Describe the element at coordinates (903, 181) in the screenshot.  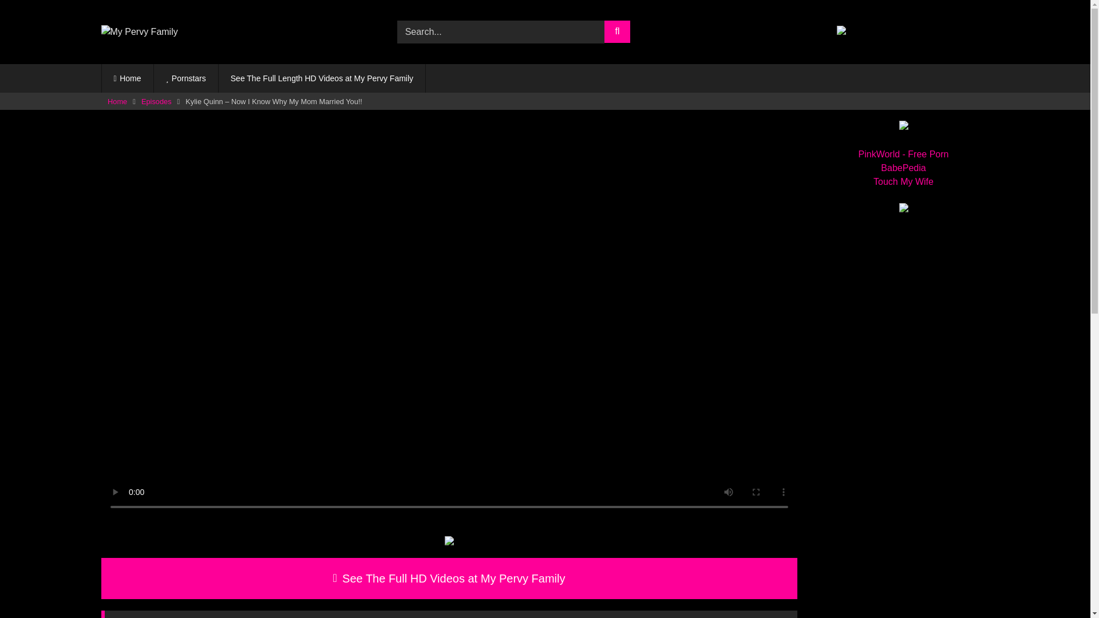
I see `Touch My Wife` at that location.